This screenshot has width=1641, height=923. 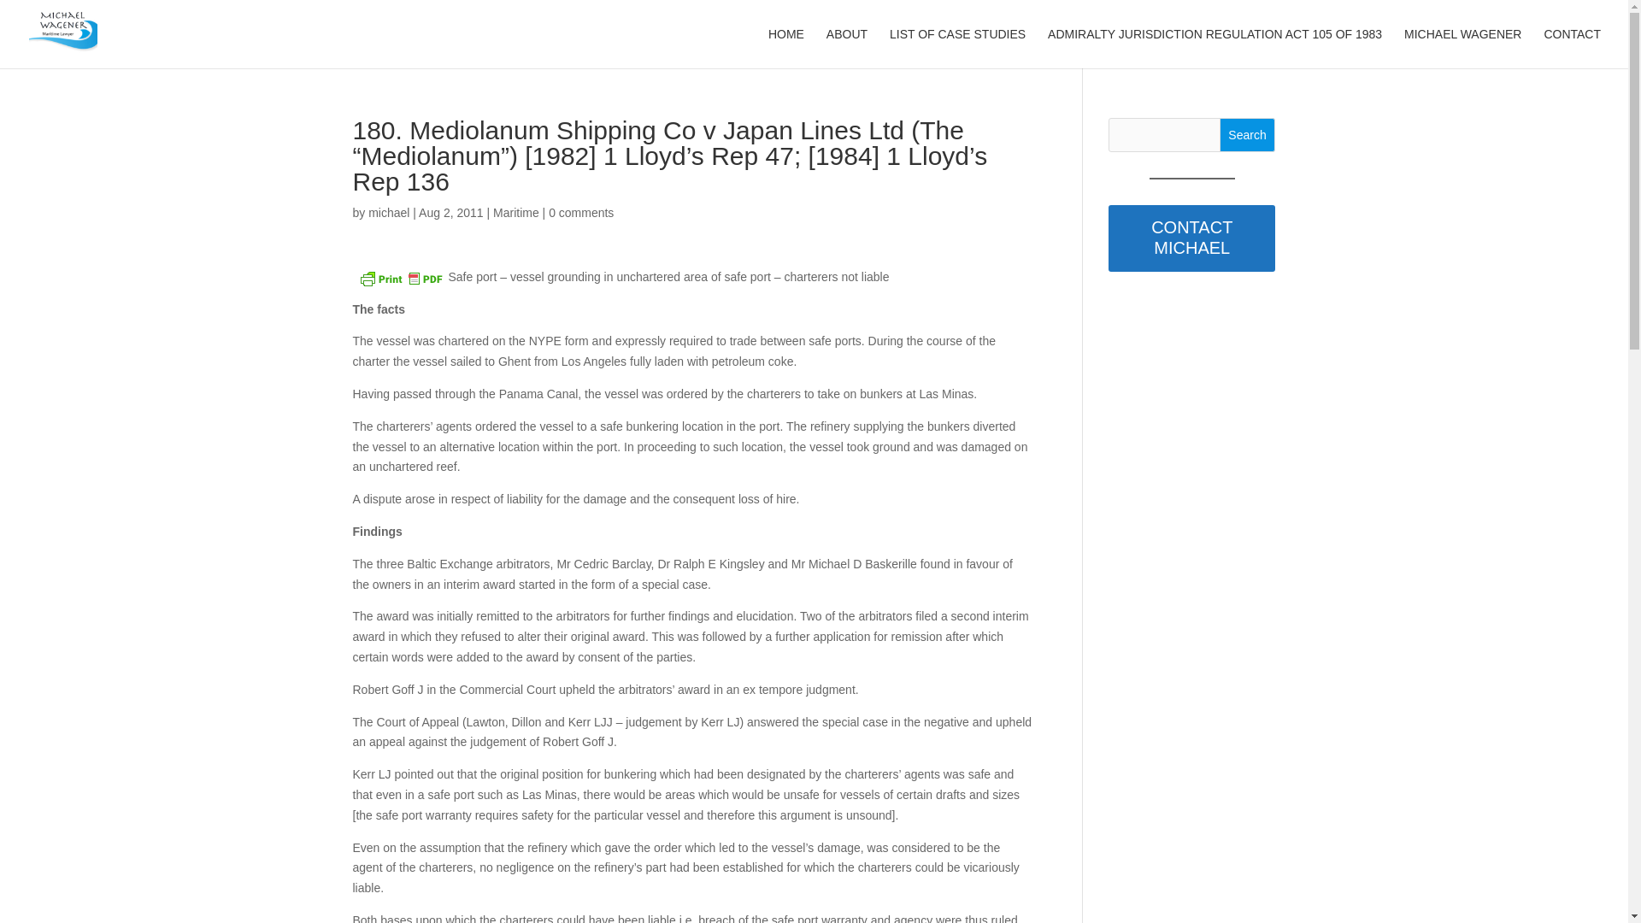 I want to click on Search, so click(x=1248, y=135).